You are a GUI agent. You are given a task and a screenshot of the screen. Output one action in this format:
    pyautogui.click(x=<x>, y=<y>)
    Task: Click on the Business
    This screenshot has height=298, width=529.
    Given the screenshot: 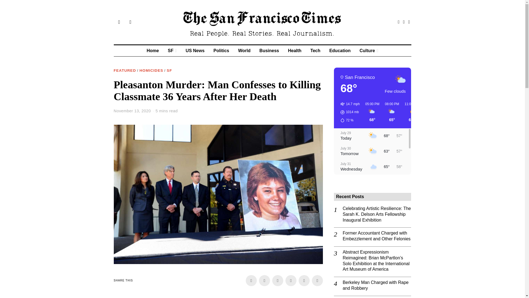 What is the action you would take?
    pyautogui.click(x=269, y=51)
    